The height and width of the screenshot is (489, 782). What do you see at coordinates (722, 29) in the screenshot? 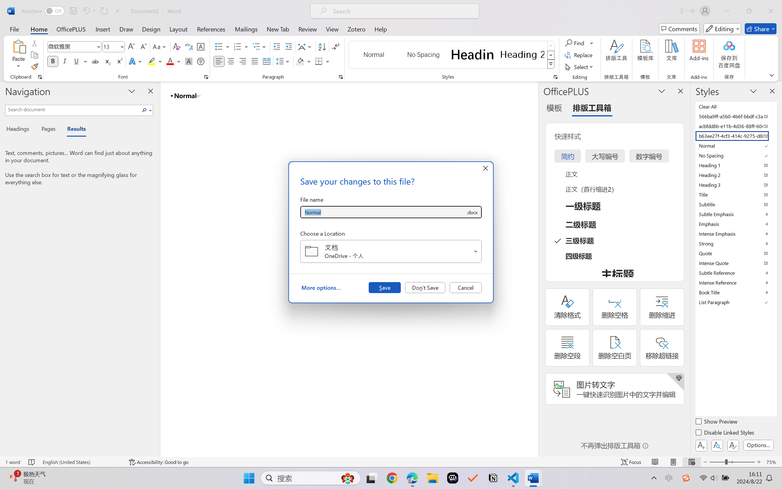
I see `Mode` at bounding box center [722, 29].